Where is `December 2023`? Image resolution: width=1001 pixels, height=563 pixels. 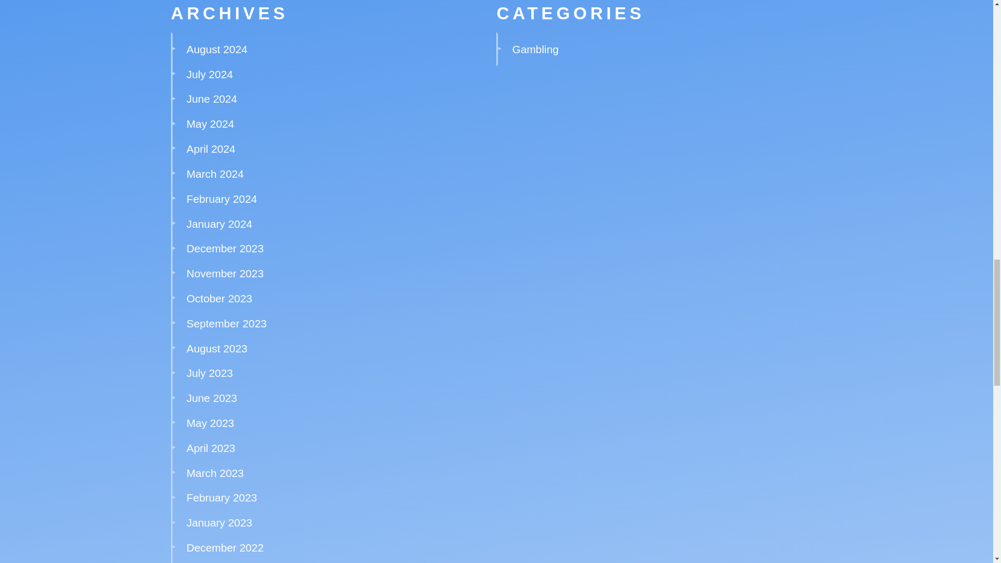 December 2023 is located at coordinates (225, 248).